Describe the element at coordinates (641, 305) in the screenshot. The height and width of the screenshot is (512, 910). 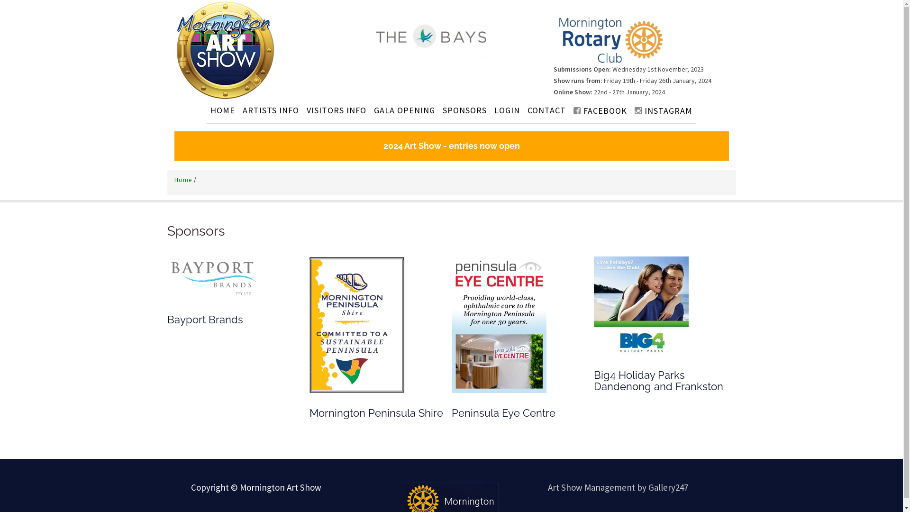
I see `Big4 Holiday Parks Dandenong and Frankston` at that location.